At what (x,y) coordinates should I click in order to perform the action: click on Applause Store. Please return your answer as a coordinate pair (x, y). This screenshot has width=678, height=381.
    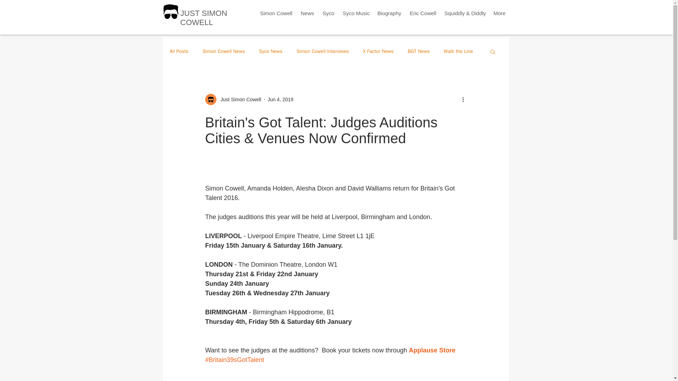
    Looking at the image, I should click on (432, 350).